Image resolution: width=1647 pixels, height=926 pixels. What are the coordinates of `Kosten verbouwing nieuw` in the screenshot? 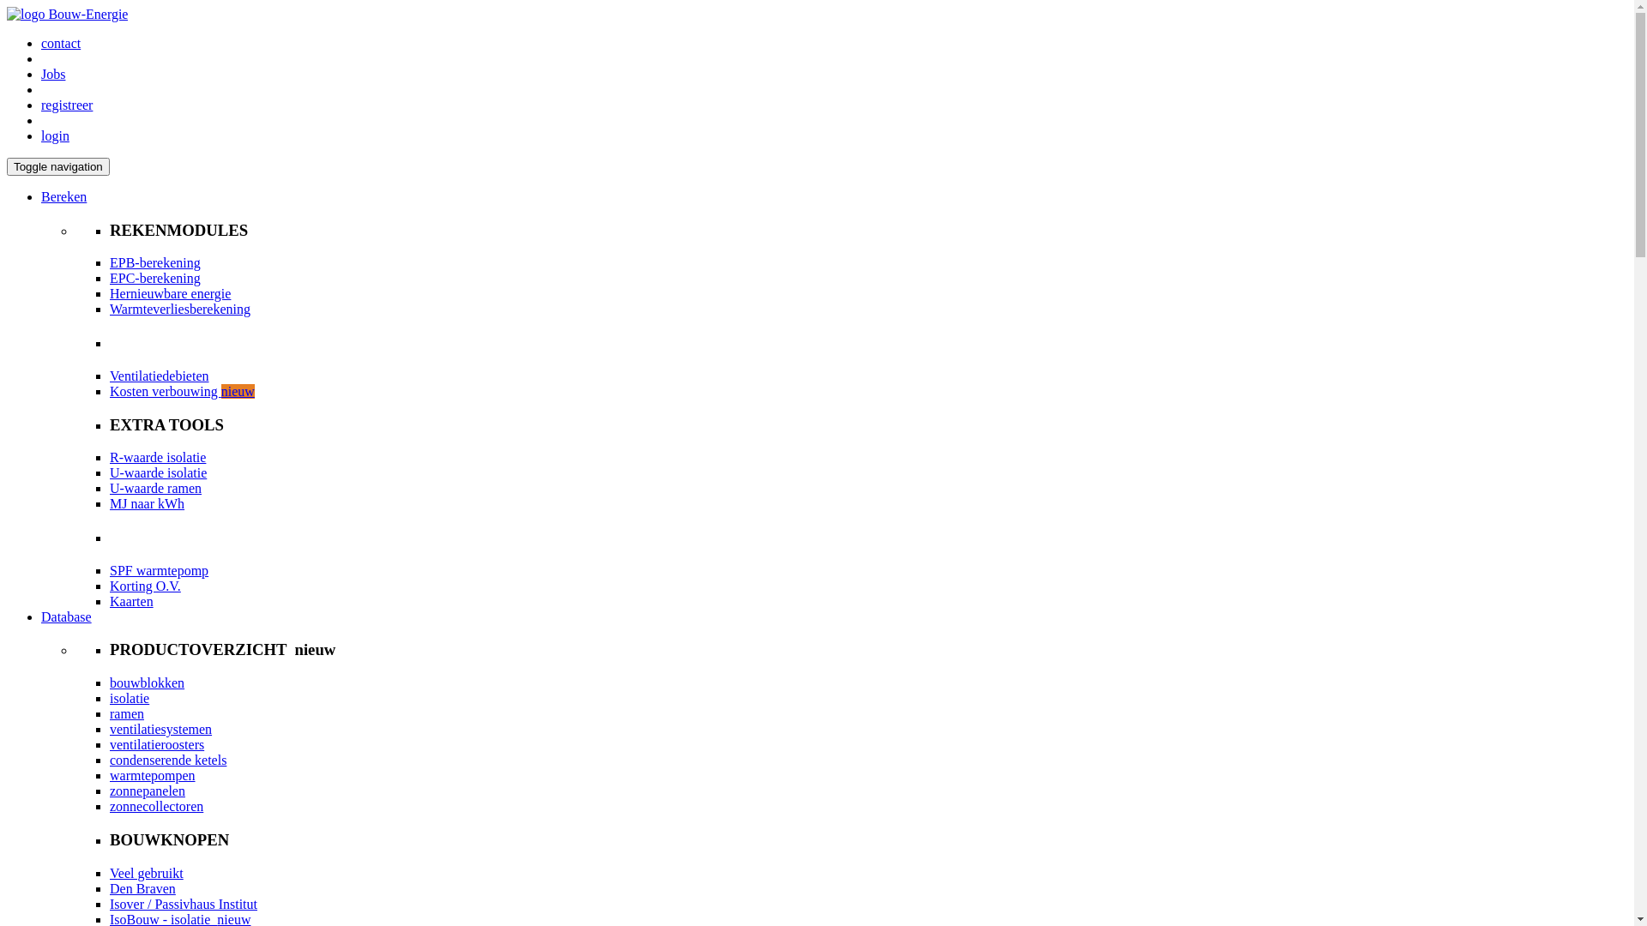 It's located at (182, 391).